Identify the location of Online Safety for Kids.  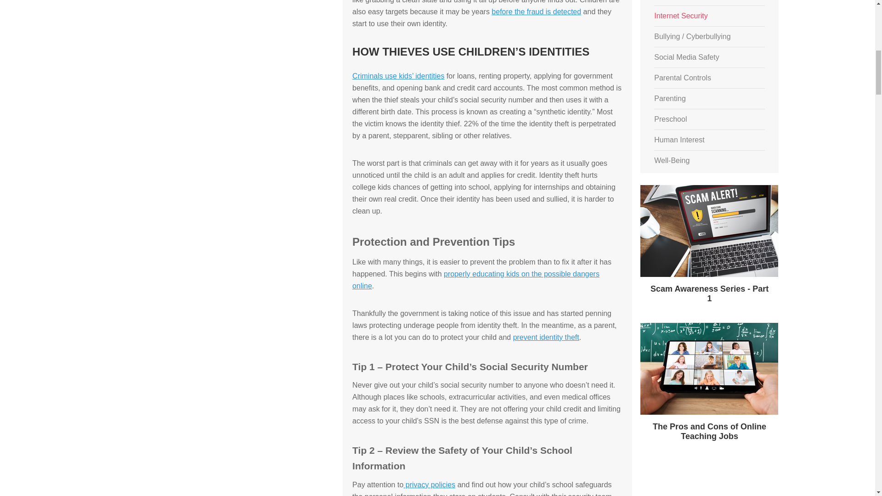
(690, 3).